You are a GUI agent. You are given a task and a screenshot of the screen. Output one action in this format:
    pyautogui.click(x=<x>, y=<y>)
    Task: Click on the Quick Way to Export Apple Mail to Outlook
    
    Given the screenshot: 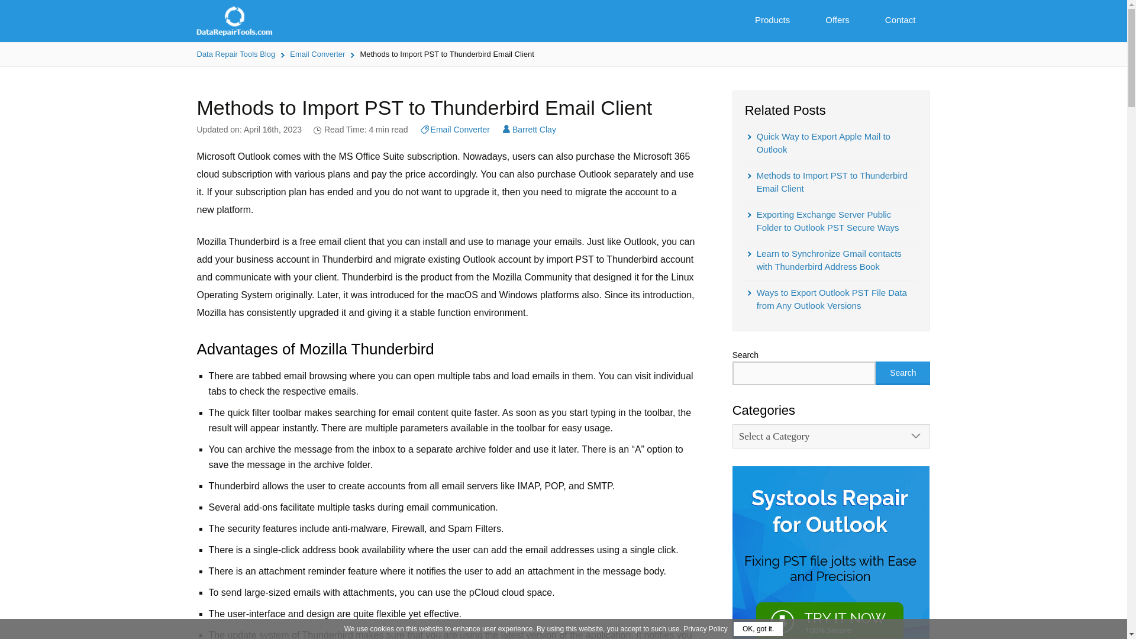 What is the action you would take?
    pyautogui.click(x=831, y=143)
    